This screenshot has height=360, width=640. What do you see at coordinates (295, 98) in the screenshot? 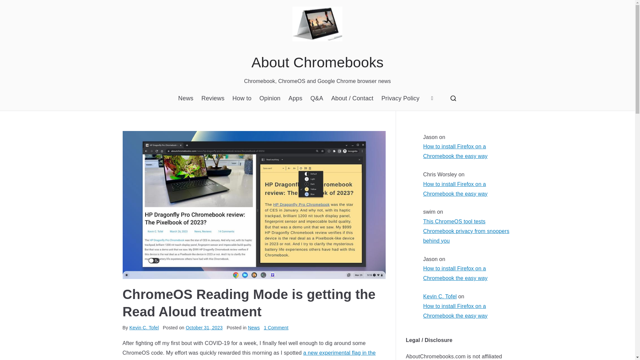
I see `Apps` at bounding box center [295, 98].